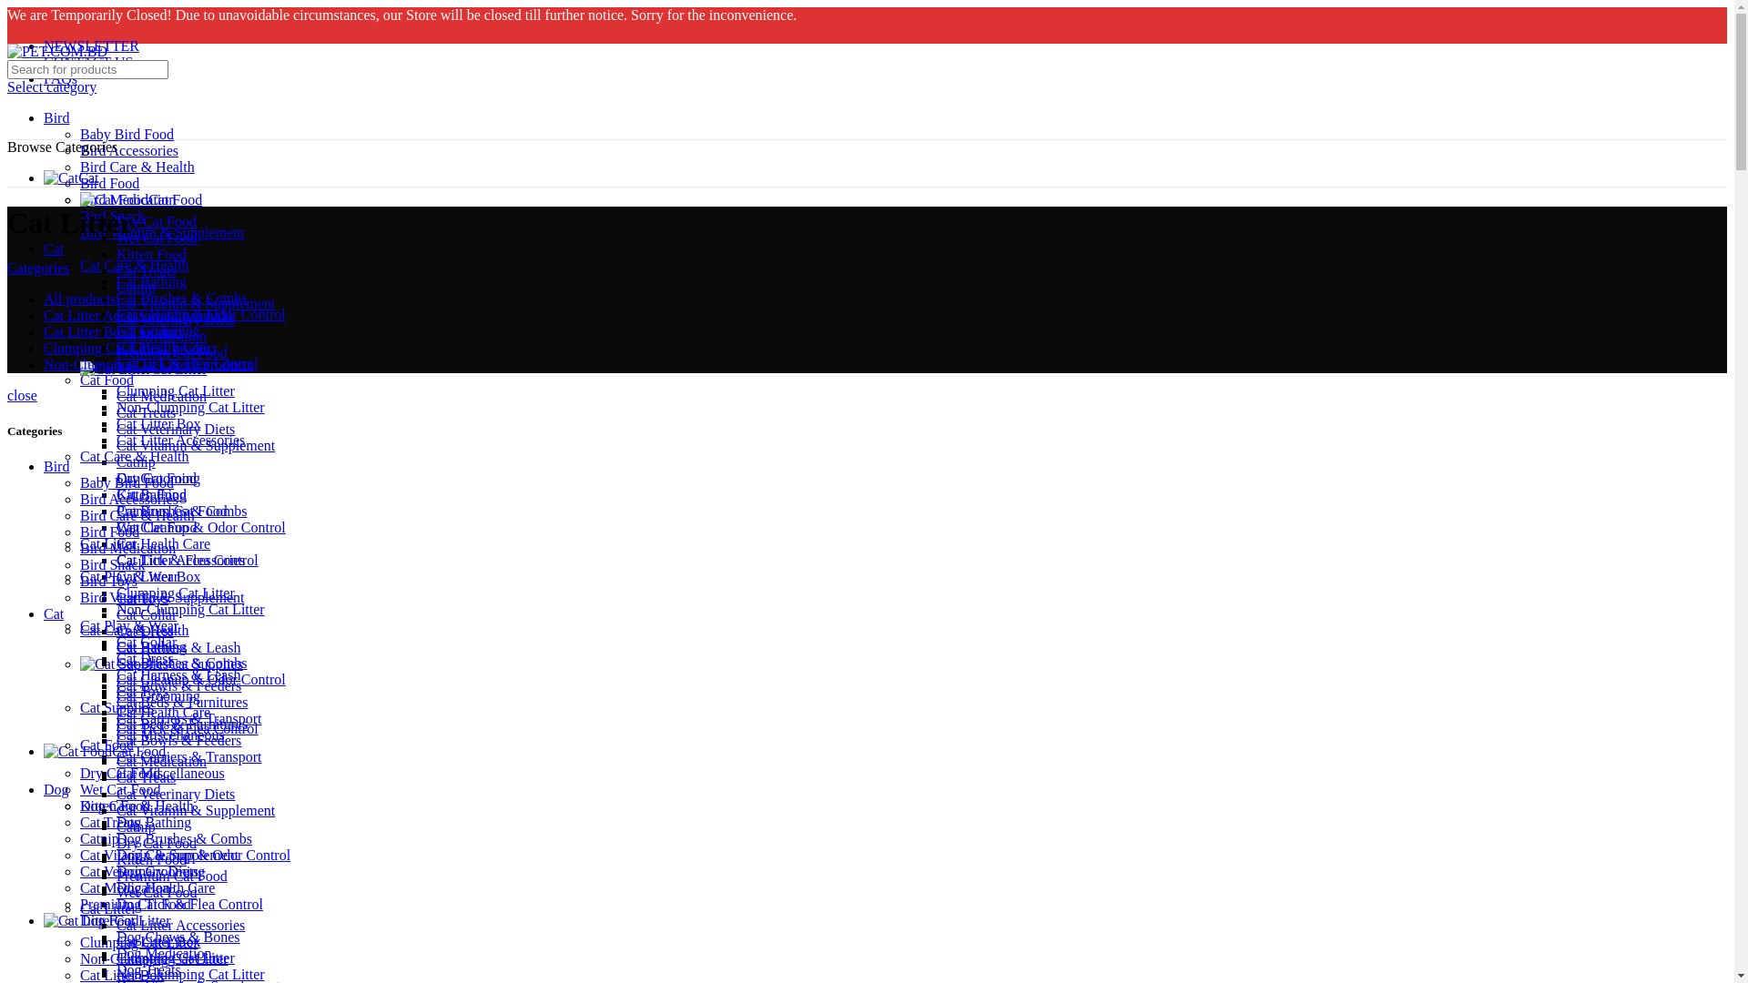  I want to click on Cat Food, so click(107, 745).